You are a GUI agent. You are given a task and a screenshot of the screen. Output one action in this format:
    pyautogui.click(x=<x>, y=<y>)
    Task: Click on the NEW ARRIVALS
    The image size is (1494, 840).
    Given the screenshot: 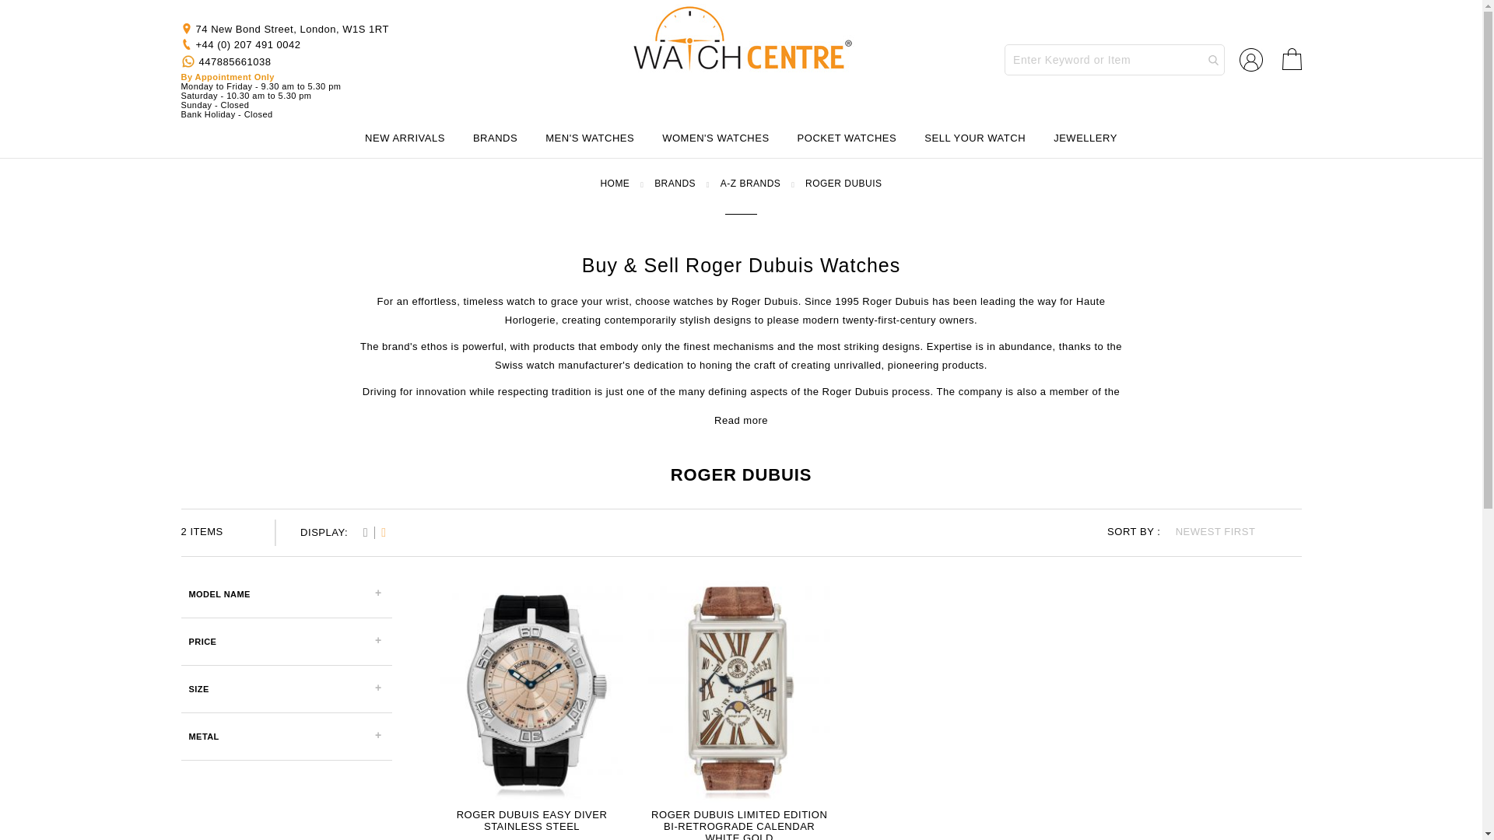 What is the action you would take?
    pyautogui.click(x=405, y=138)
    